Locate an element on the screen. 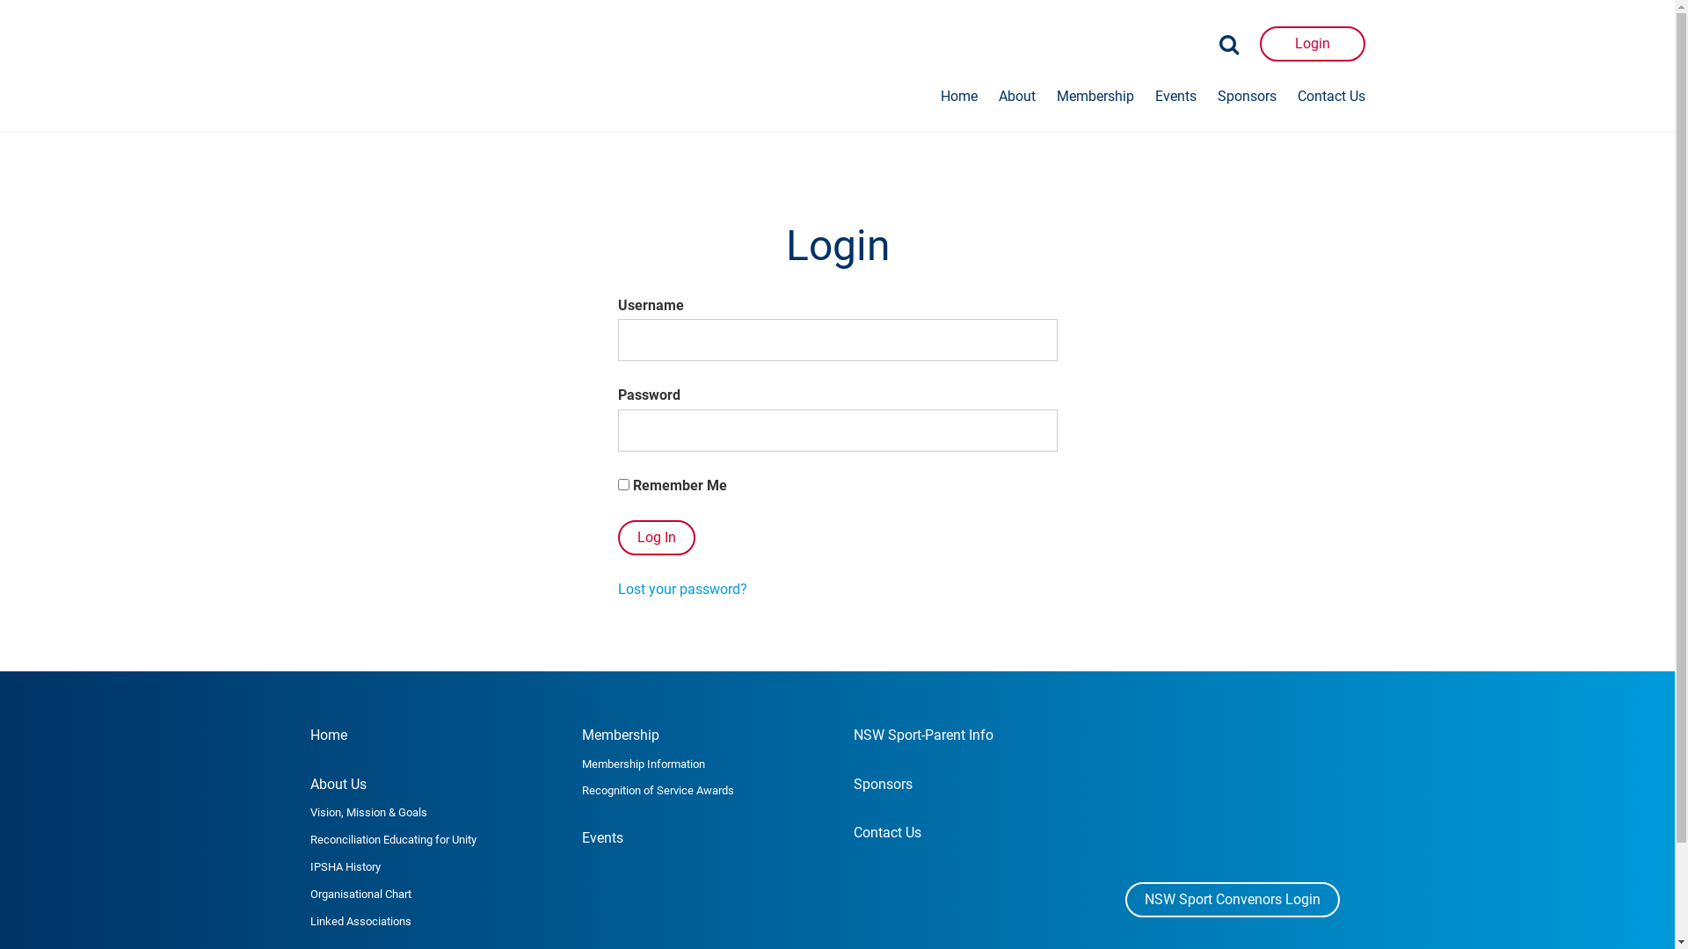  Sponsors is located at coordinates (883, 784).